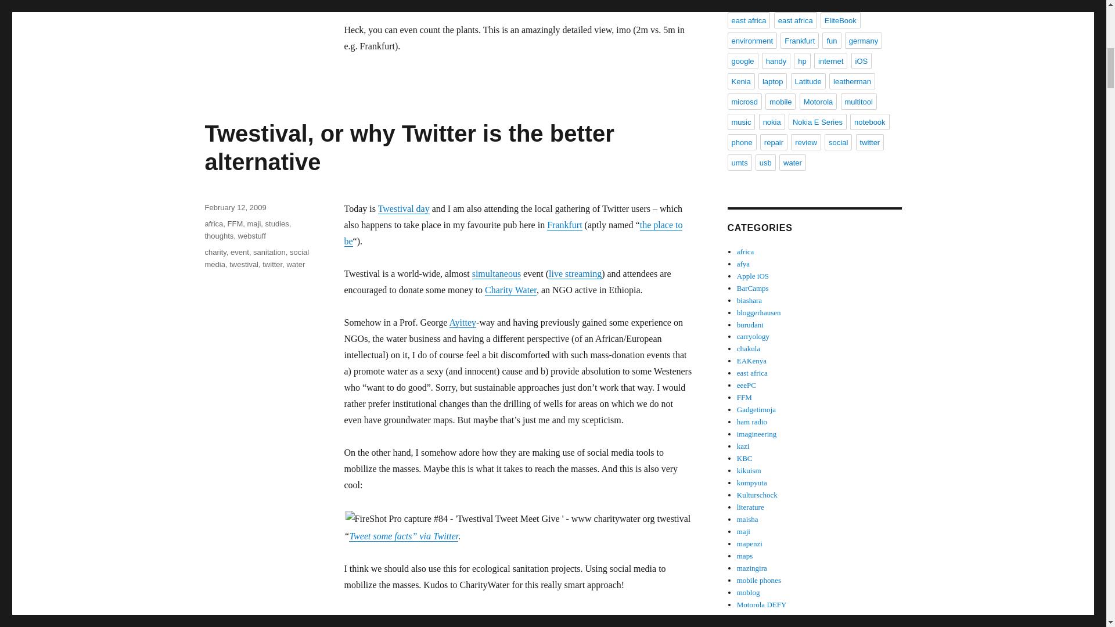 This screenshot has height=627, width=1115. I want to click on studies, so click(276, 224).